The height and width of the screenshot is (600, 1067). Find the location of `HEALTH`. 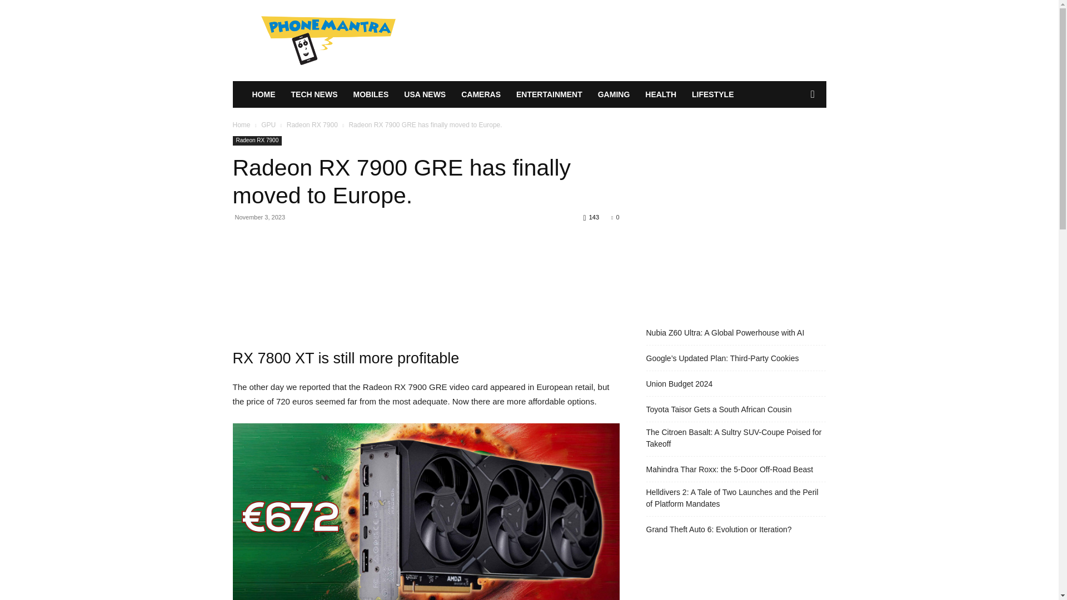

HEALTH is located at coordinates (660, 94).